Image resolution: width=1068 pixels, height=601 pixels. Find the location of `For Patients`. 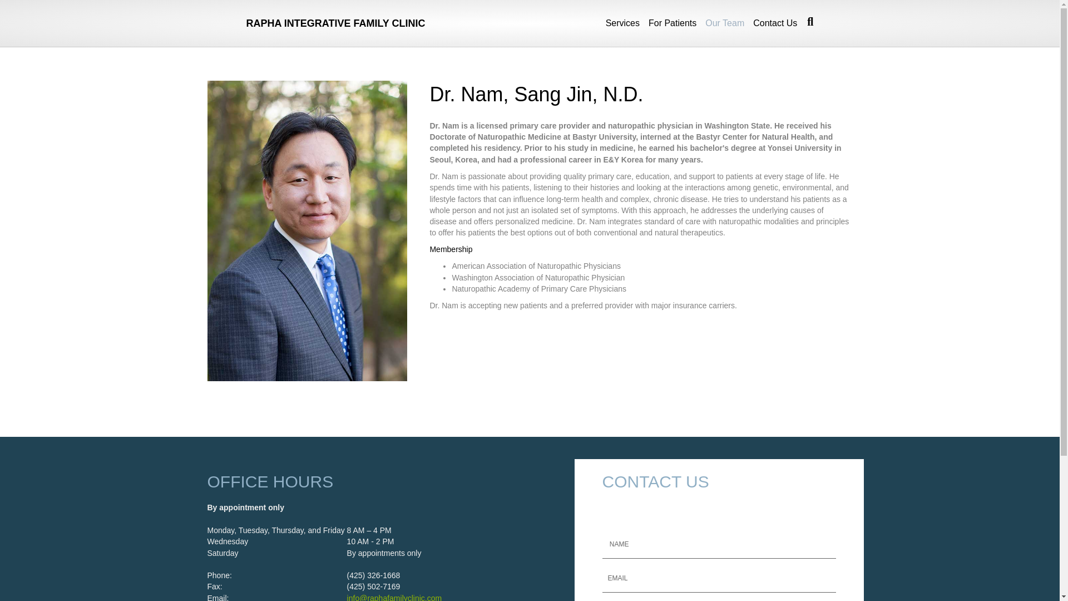

For Patients is located at coordinates (672, 23).